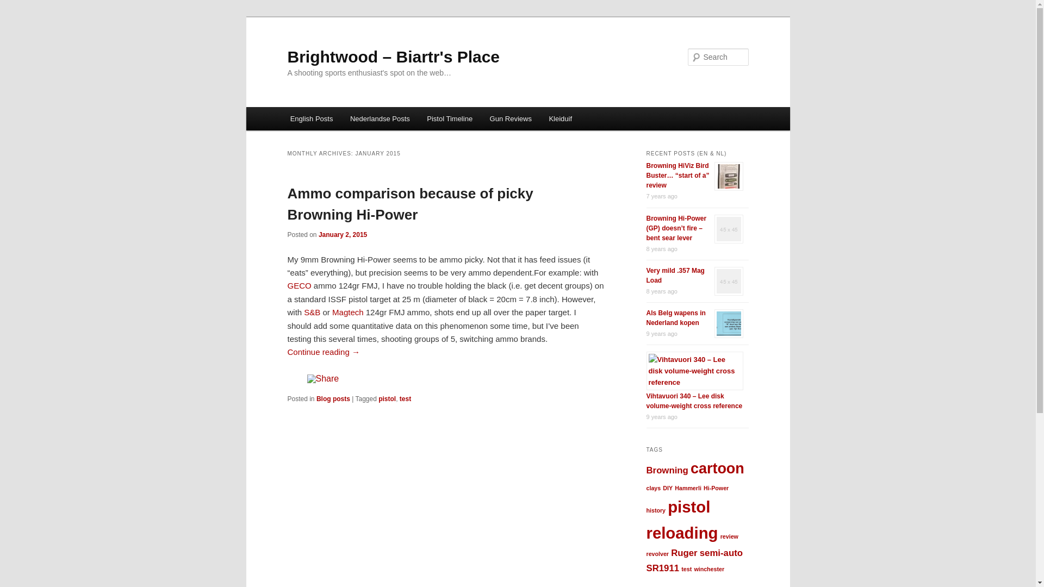 Image resolution: width=1044 pixels, height=587 pixels. Describe the element at coordinates (662, 569) in the screenshot. I see `SR1911` at that location.